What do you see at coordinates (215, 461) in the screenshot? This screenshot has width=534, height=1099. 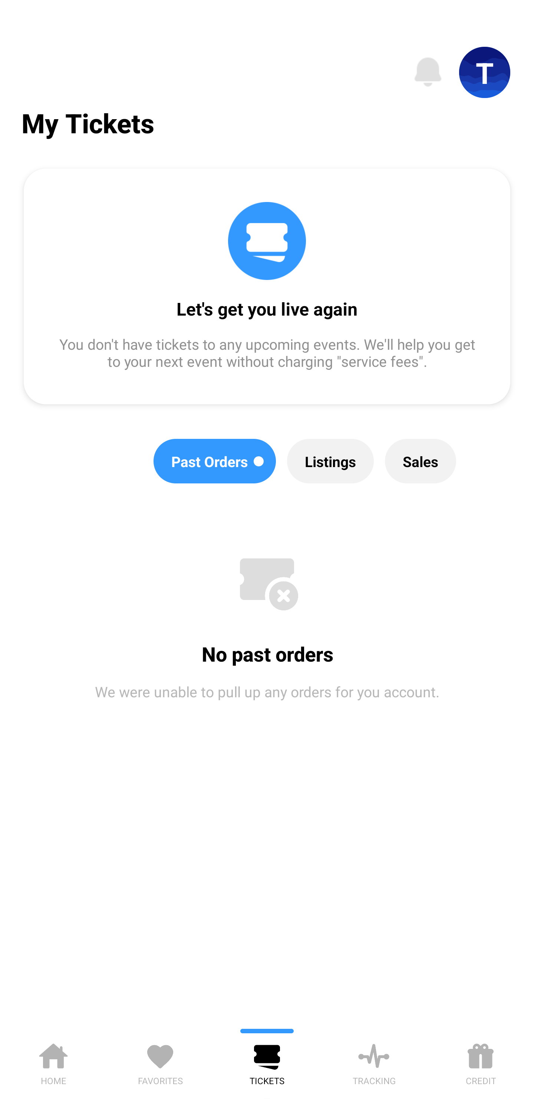 I see `Past Orders` at bounding box center [215, 461].